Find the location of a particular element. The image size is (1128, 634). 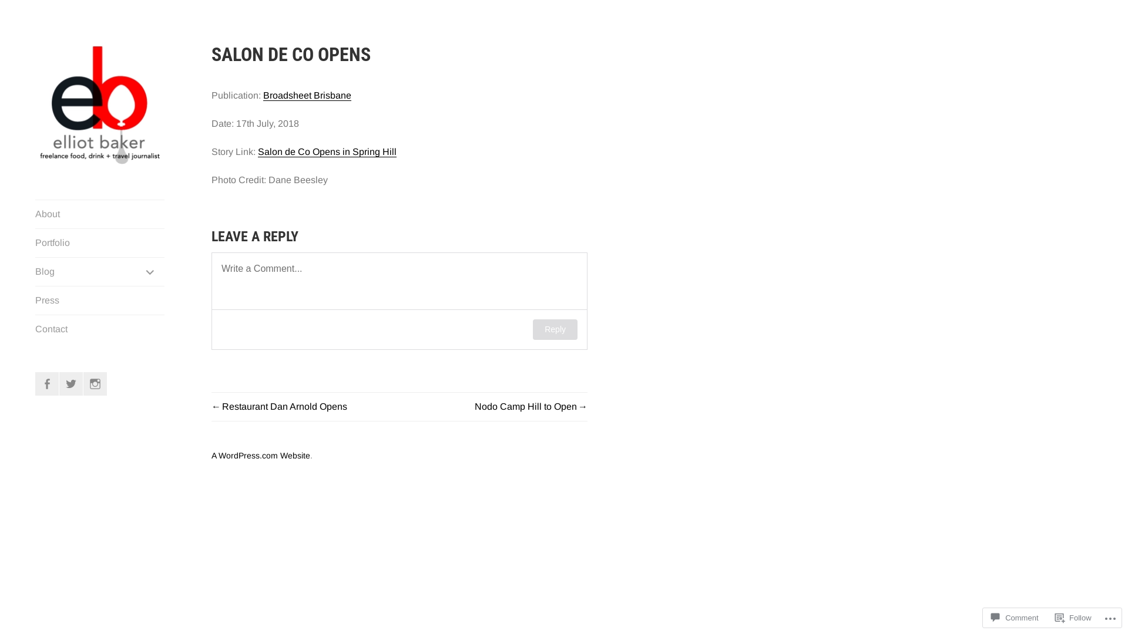

Nodo Camp Hill to Open is located at coordinates (531, 406).